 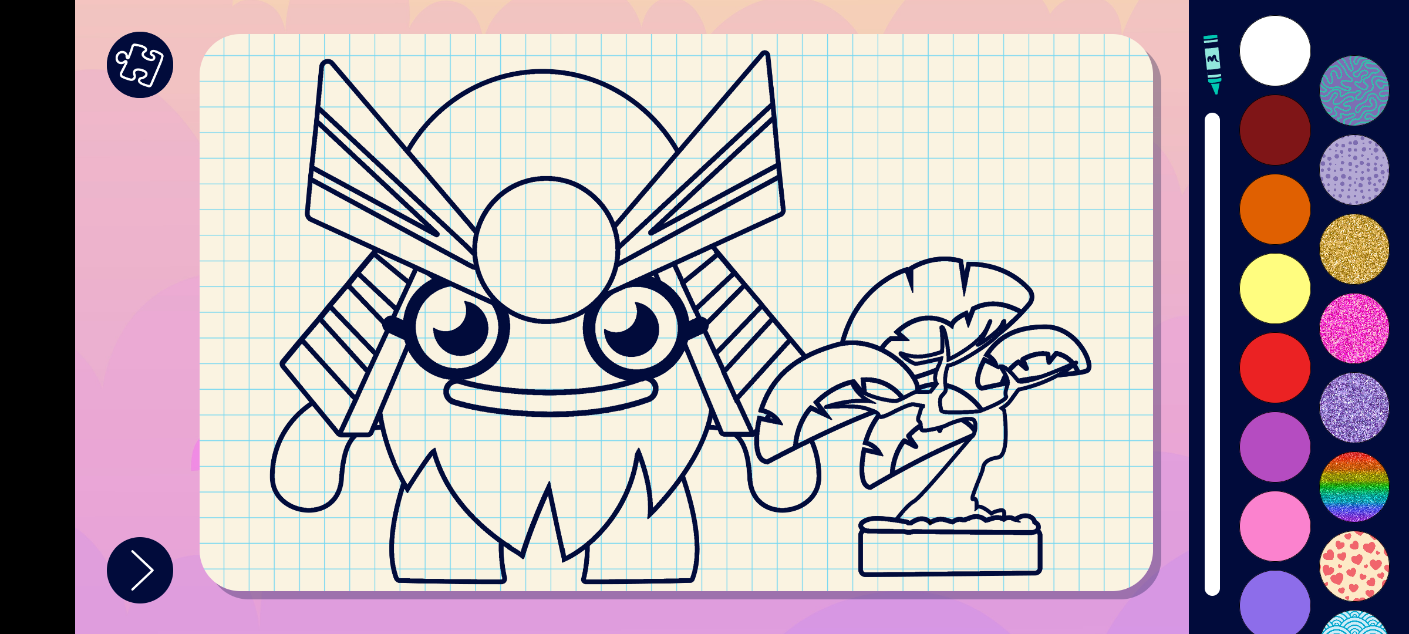 I want to click on coloring background, so click(x=1355, y=329).